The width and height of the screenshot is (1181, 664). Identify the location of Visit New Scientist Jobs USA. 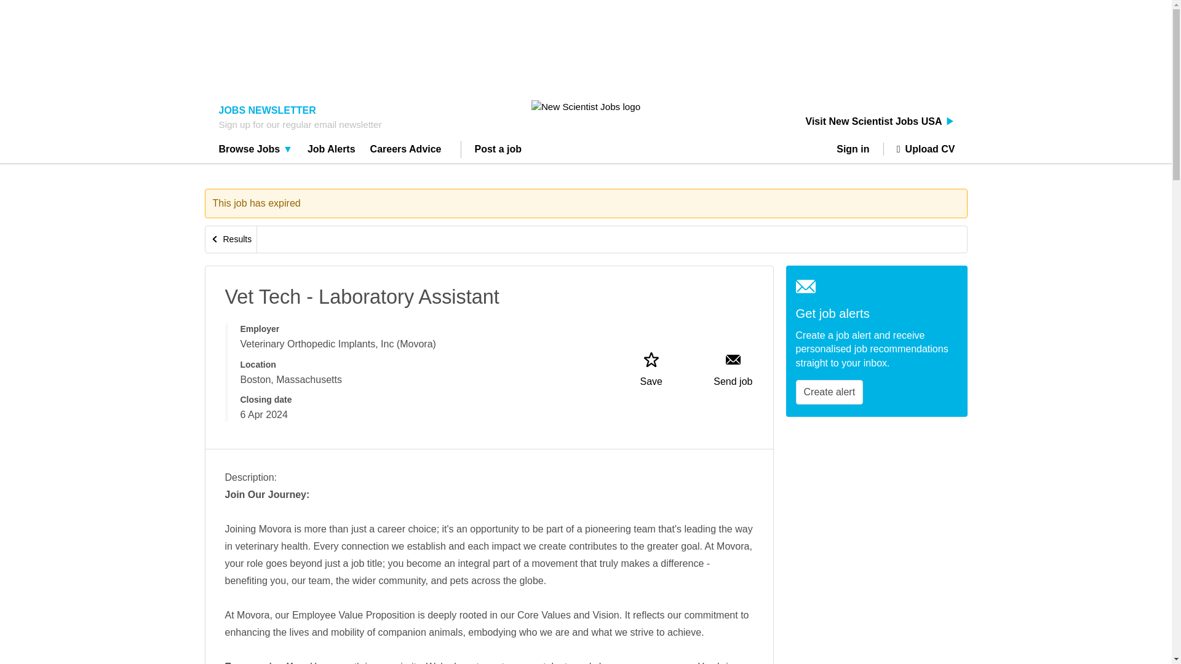
(880, 122).